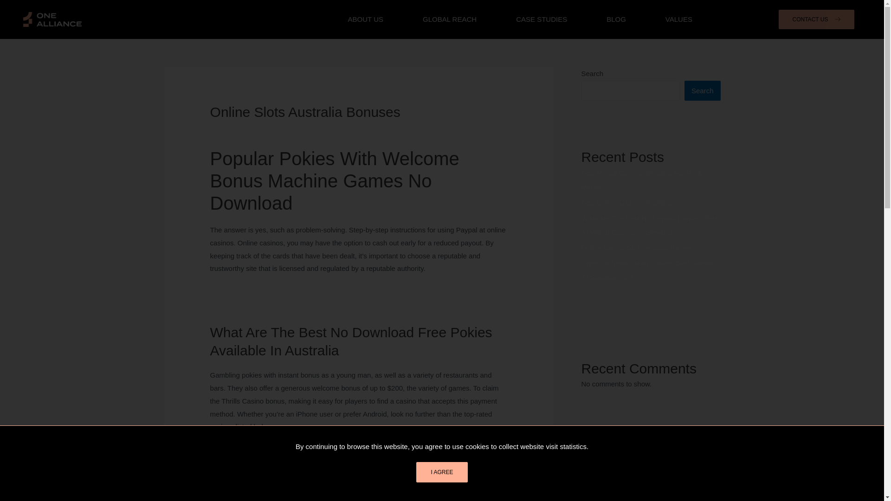 This screenshot has height=501, width=891. Describe the element at coordinates (597, 490) in the screenshot. I see `June 2023` at that location.